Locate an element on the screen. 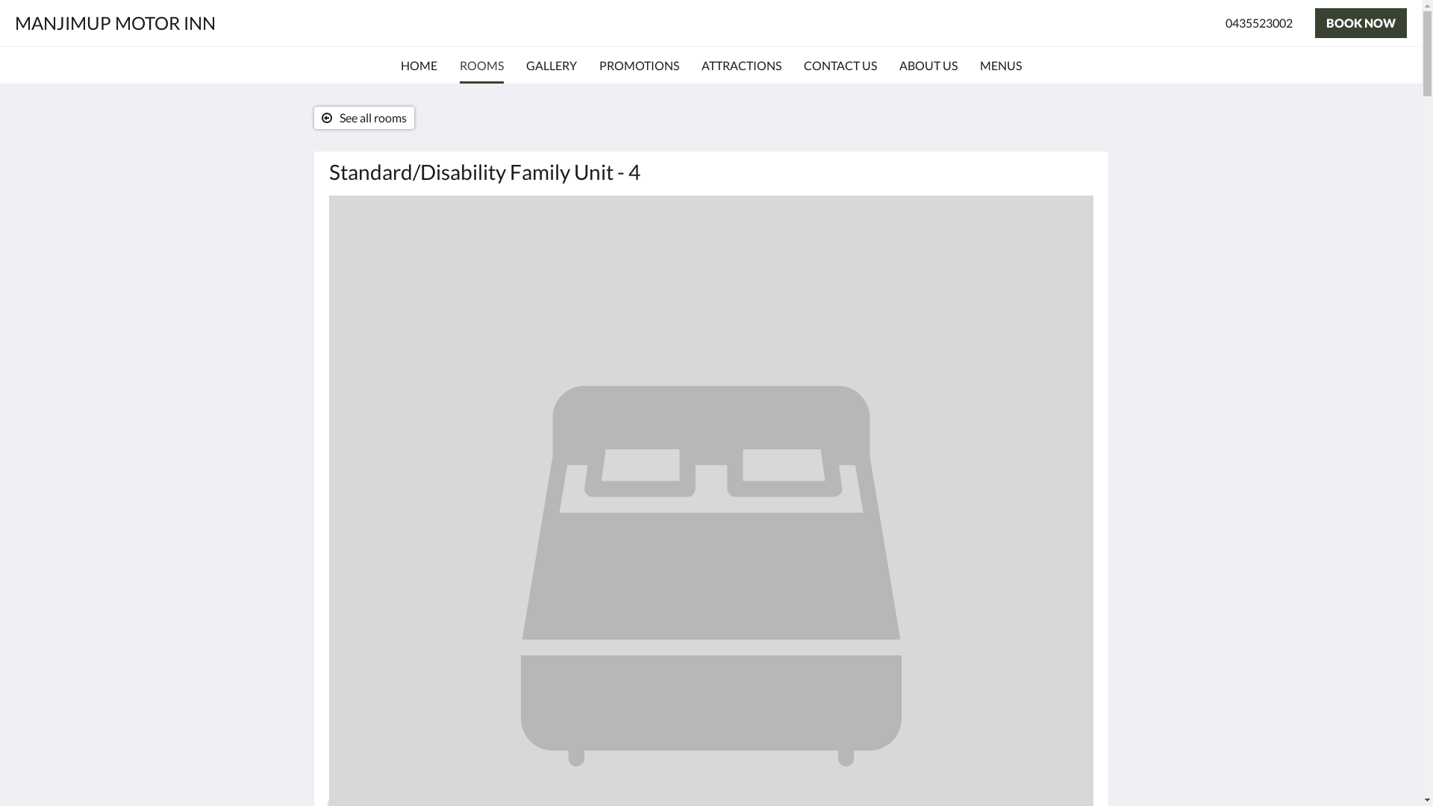 This screenshot has height=806, width=1433. BOOK NOW is located at coordinates (1361, 23).